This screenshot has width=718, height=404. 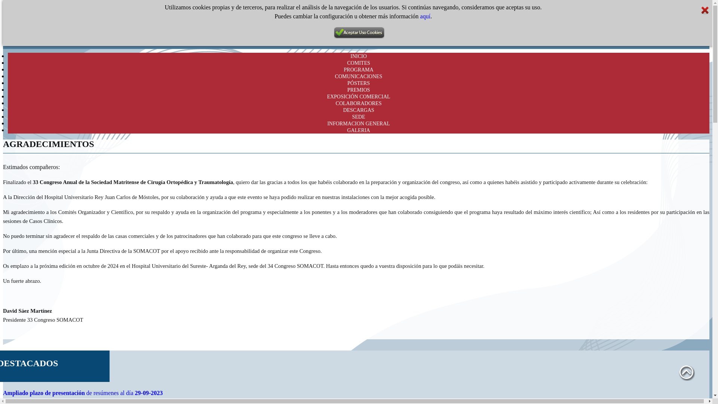 What do you see at coordinates (359, 123) in the screenshot?
I see `INFORMACION GENERAL` at bounding box center [359, 123].